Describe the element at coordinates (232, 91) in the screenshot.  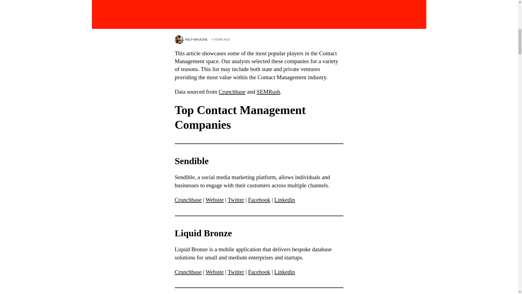
I see `Crunchbase` at that location.